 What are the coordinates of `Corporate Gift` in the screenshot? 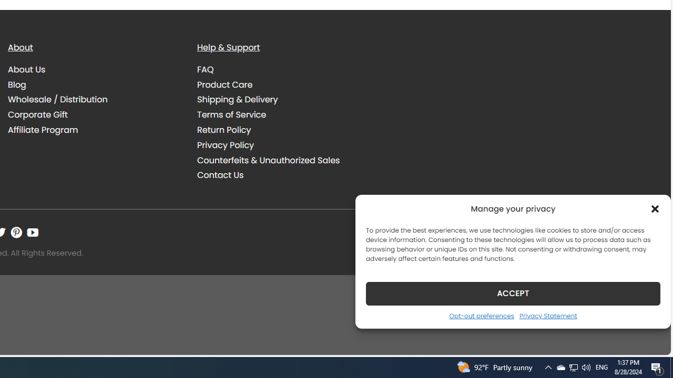 It's located at (95, 114).